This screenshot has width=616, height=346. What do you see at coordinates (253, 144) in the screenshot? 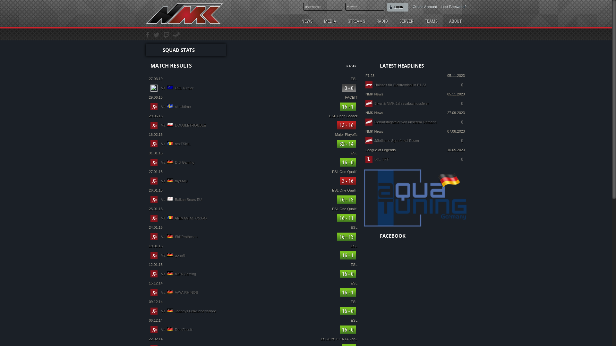
I see `  Vs.   nexTSkilL
32 - 14` at bounding box center [253, 144].